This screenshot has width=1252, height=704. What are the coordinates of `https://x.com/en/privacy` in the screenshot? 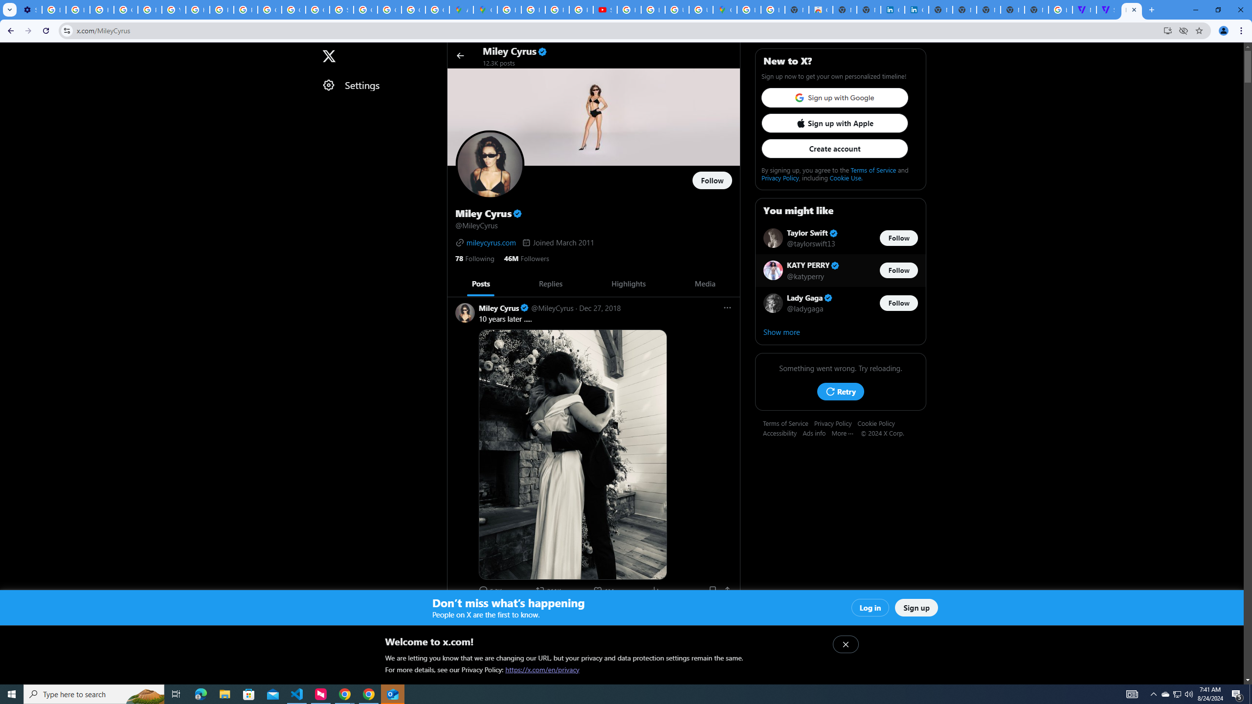 It's located at (543, 669).